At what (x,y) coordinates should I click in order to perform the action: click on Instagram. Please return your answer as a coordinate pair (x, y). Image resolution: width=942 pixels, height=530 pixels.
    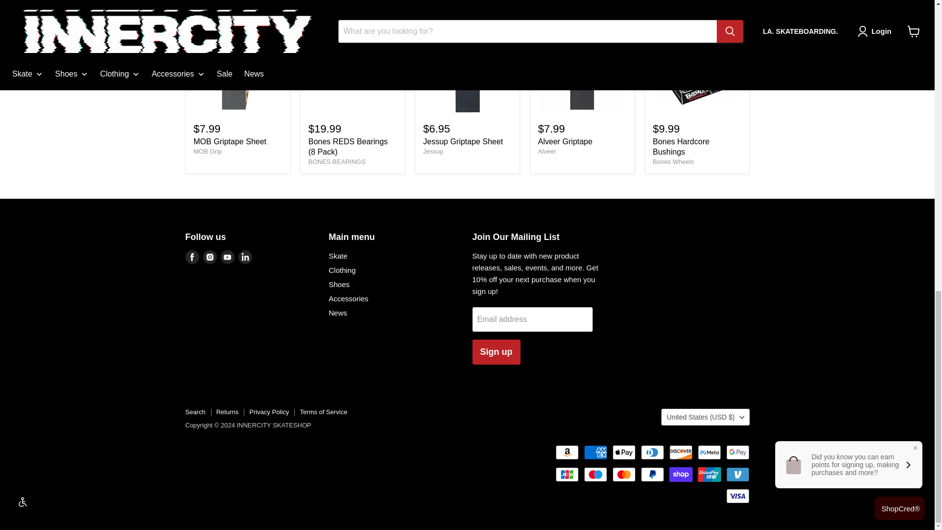
    Looking at the image, I should click on (210, 257).